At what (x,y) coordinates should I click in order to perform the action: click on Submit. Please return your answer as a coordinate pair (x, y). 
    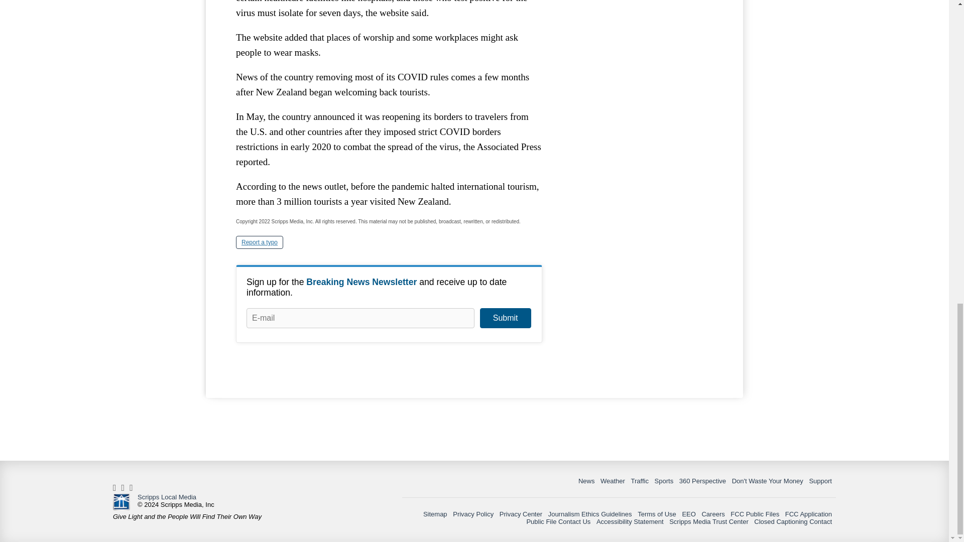
    Looking at the image, I should click on (505, 318).